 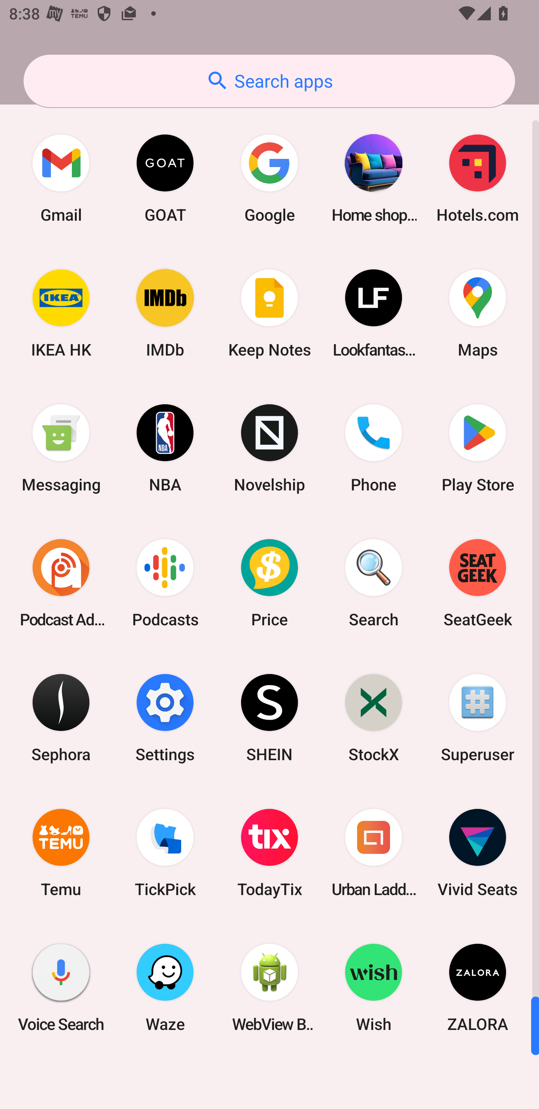 What do you see at coordinates (269, 448) in the screenshot?
I see `Novelship` at bounding box center [269, 448].